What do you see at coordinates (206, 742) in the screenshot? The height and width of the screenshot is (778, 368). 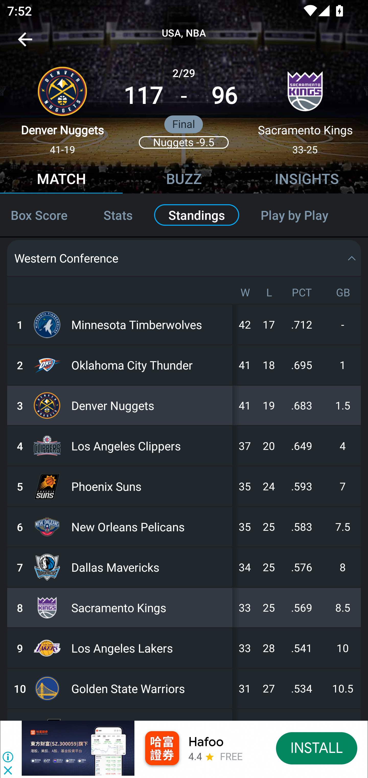 I see `Hafoo` at bounding box center [206, 742].